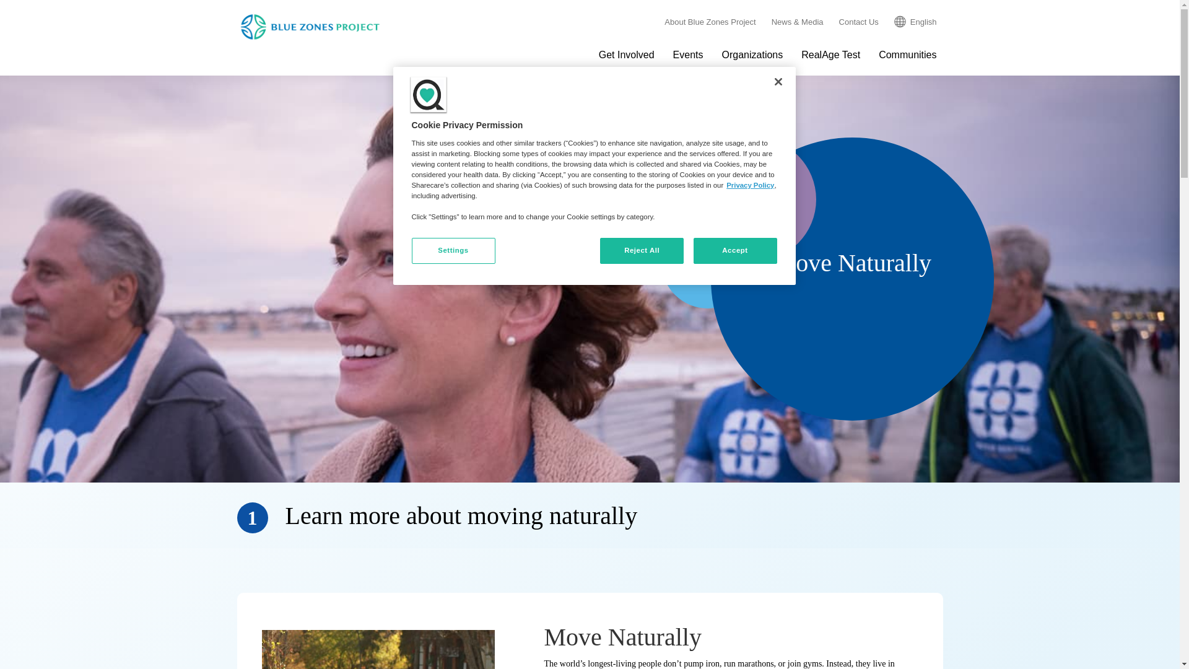 Image resolution: width=1189 pixels, height=669 pixels. Describe the element at coordinates (905, 55) in the screenshot. I see `Communities` at that location.